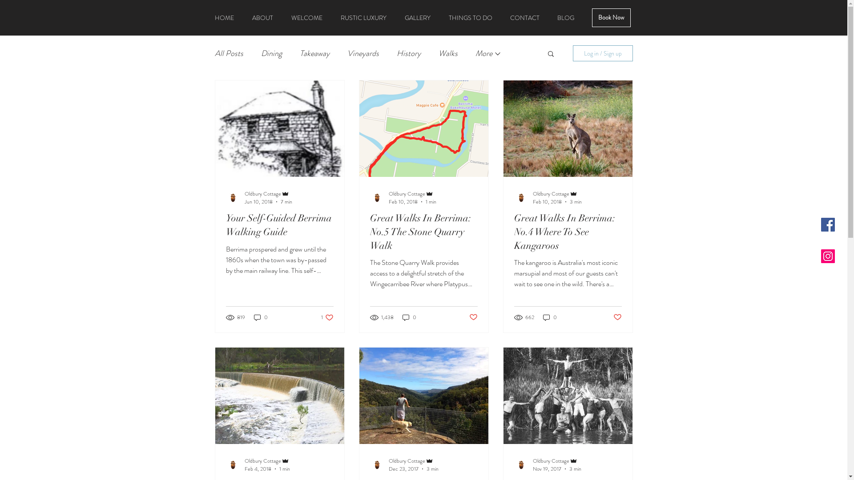 Image resolution: width=854 pixels, height=480 pixels. Describe the element at coordinates (473, 317) in the screenshot. I see `Post not marked as liked` at that location.